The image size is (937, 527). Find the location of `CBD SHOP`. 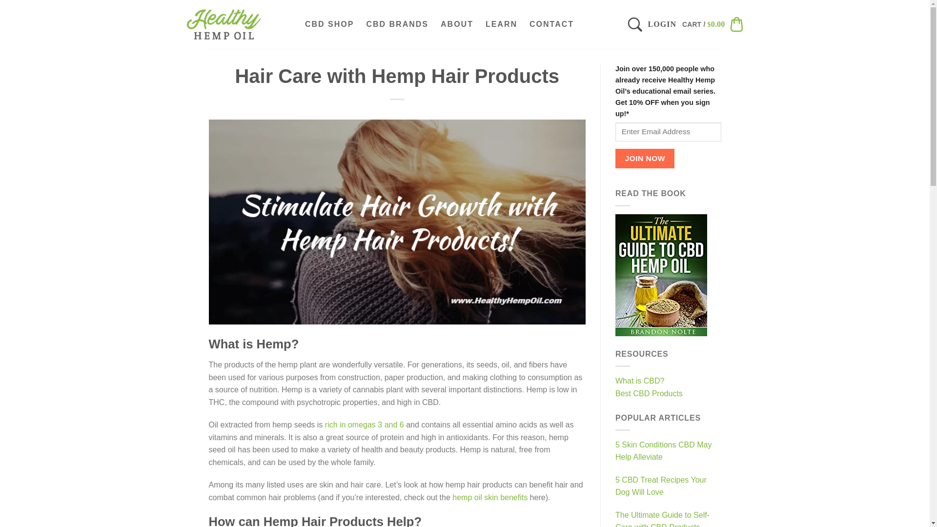

CBD SHOP is located at coordinates (329, 24).